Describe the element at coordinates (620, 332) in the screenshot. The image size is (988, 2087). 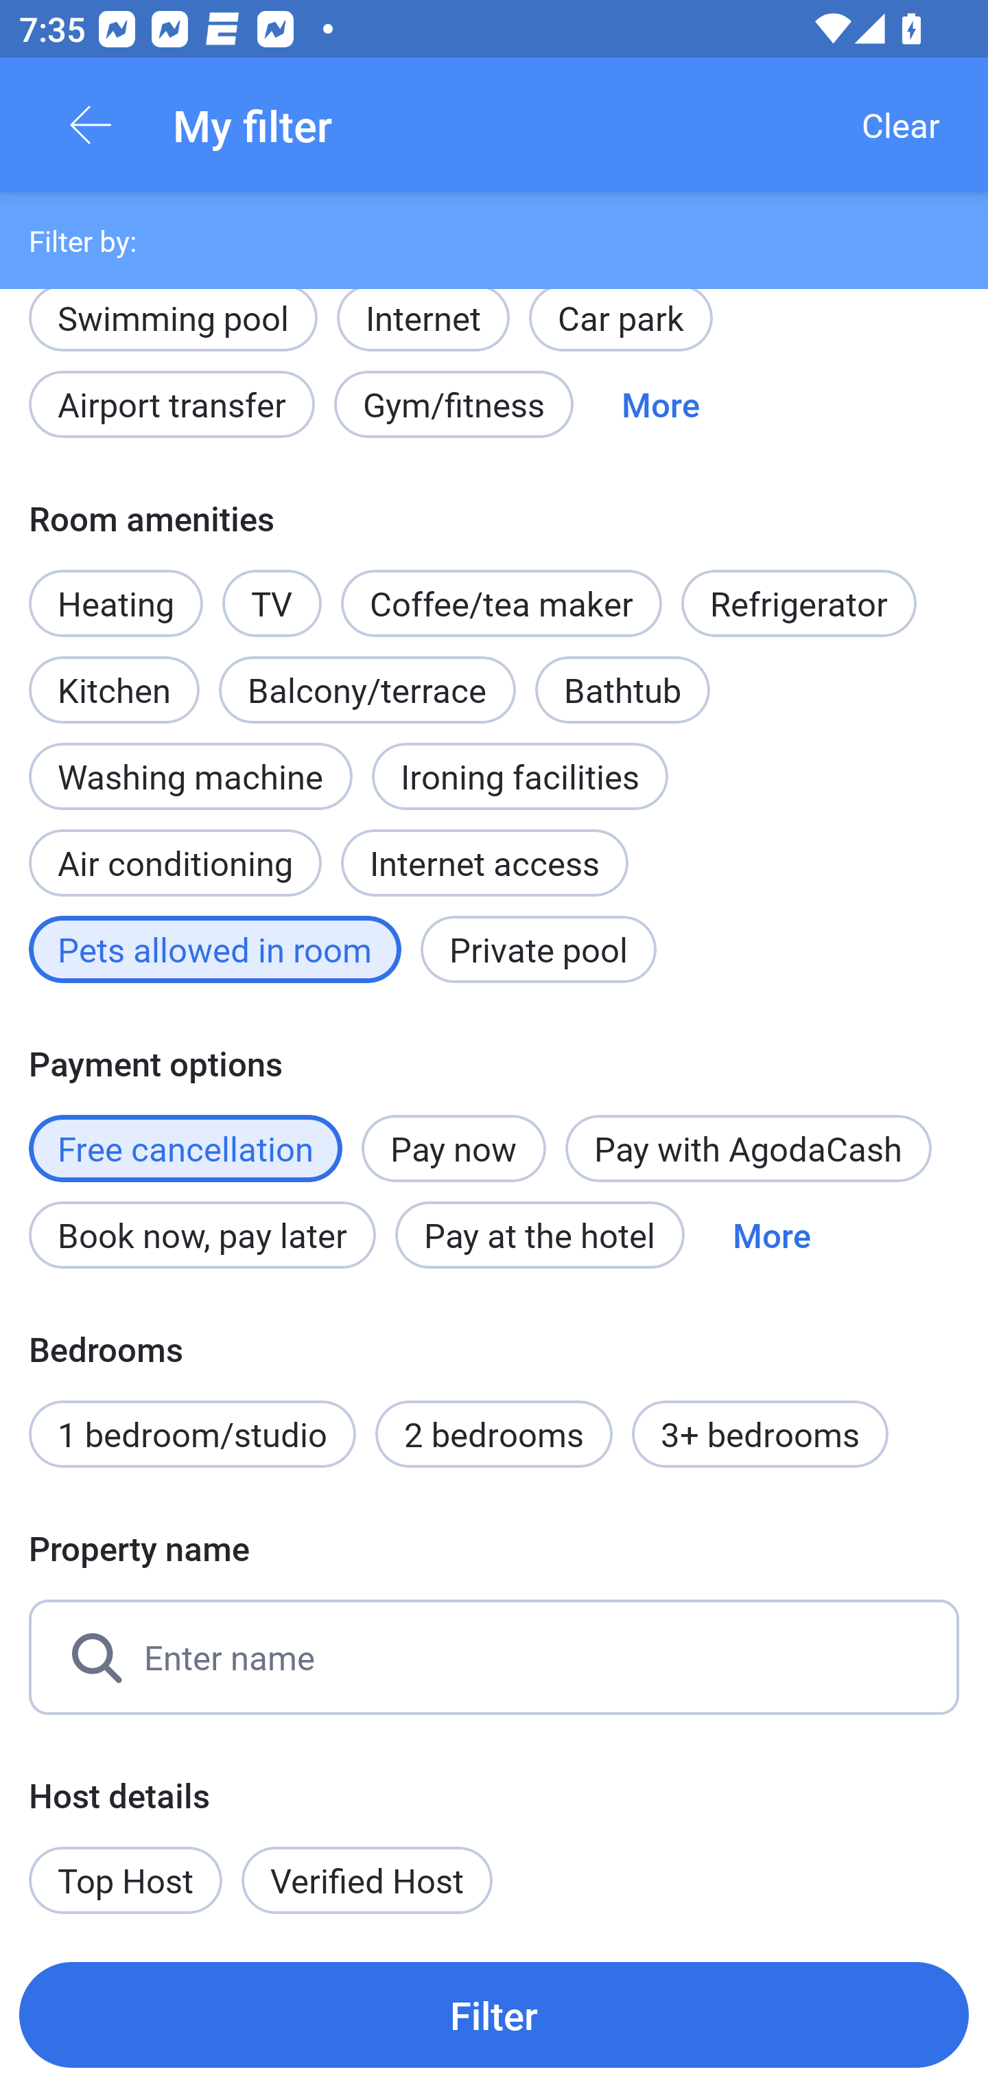
I see `Car park` at that location.